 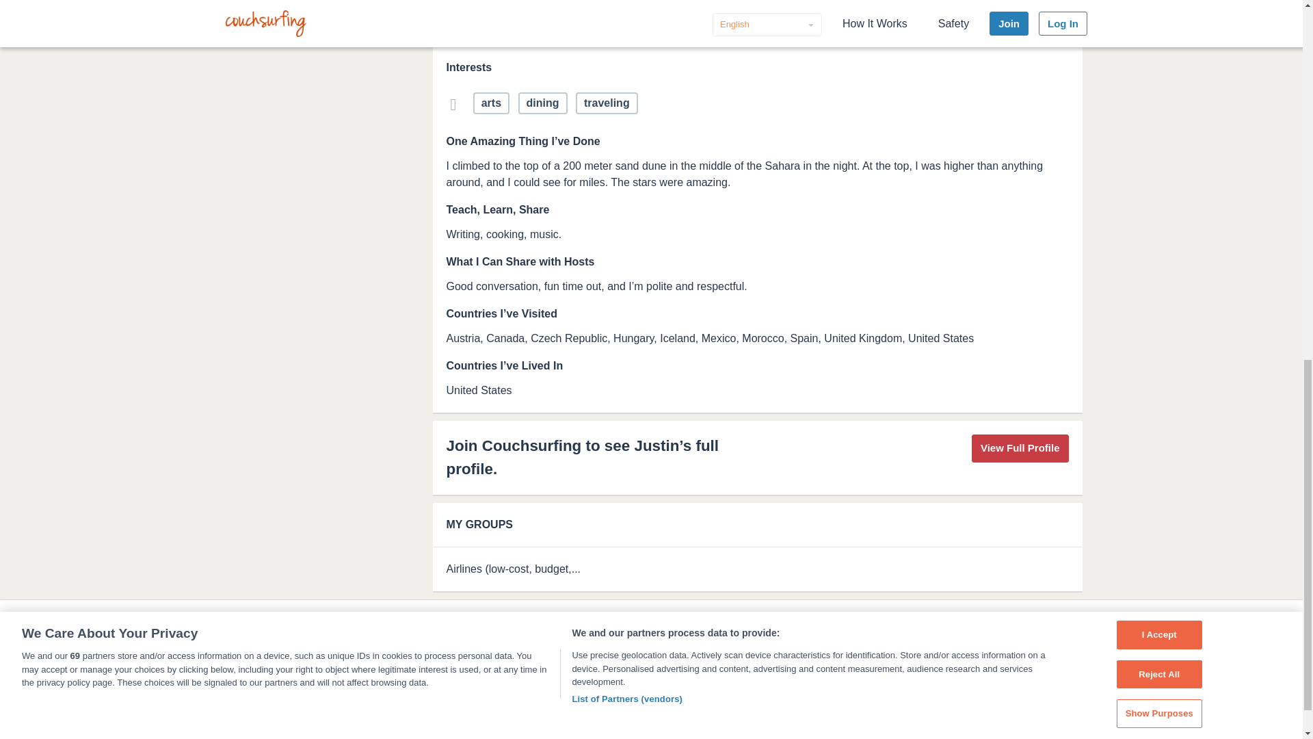 I want to click on View Full Profile, so click(x=1020, y=449).